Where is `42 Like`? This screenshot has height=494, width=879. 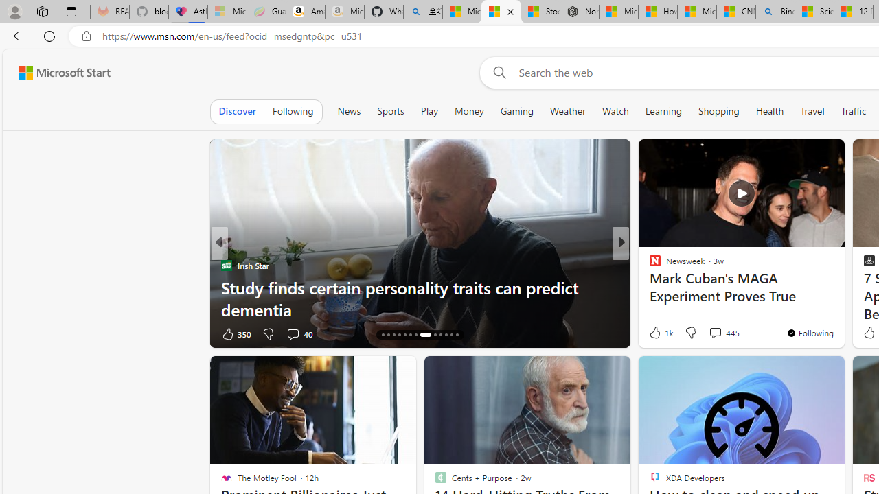
42 Like is located at coordinates (657, 333).